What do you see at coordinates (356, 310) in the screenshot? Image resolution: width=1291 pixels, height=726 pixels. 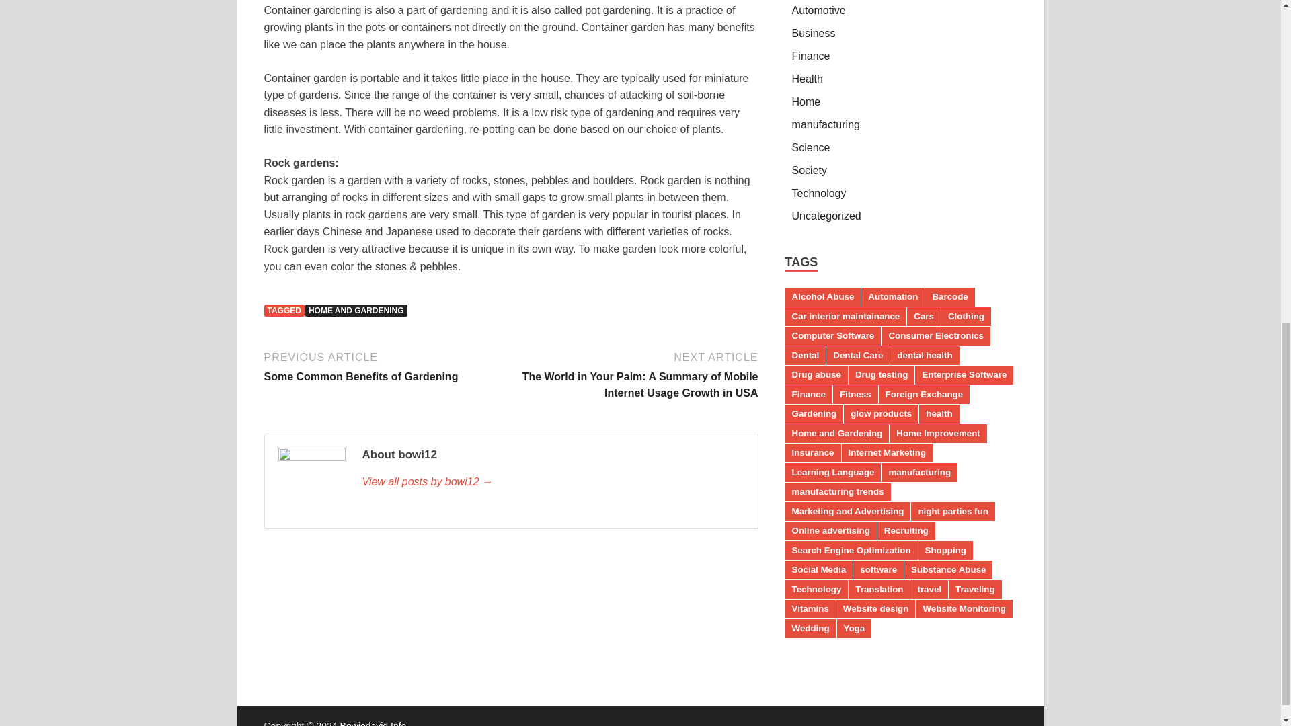 I see `bowi12` at bounding box center [356, 310].